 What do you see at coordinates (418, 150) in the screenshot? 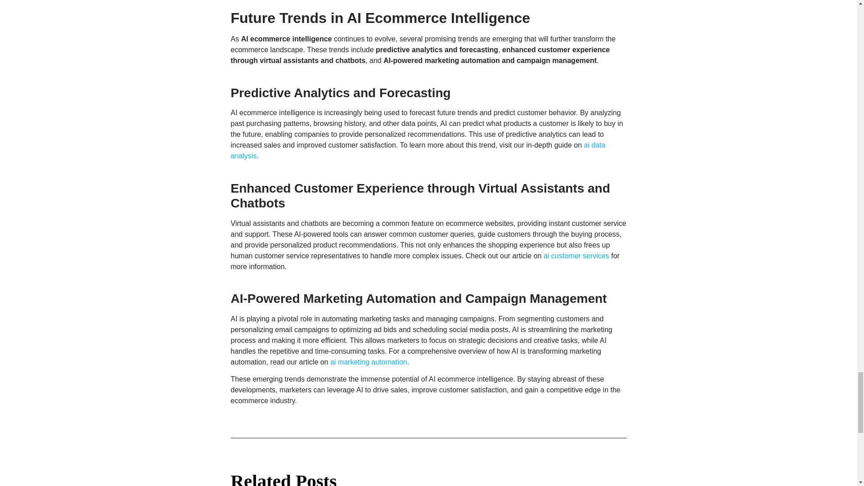
I see `ai data analysis` at bounding box center [418, 150].